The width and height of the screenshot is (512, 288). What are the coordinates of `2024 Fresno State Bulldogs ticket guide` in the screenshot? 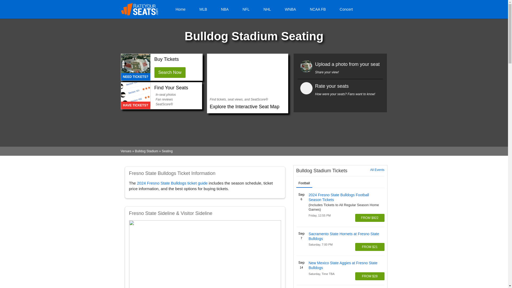 It's located at (172, 183).